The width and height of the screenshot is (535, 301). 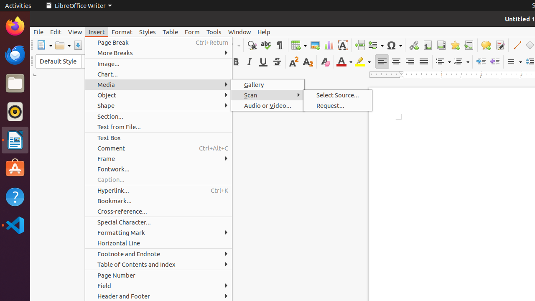 I want to click on Audio or Video..., so click(x=267, y=105).